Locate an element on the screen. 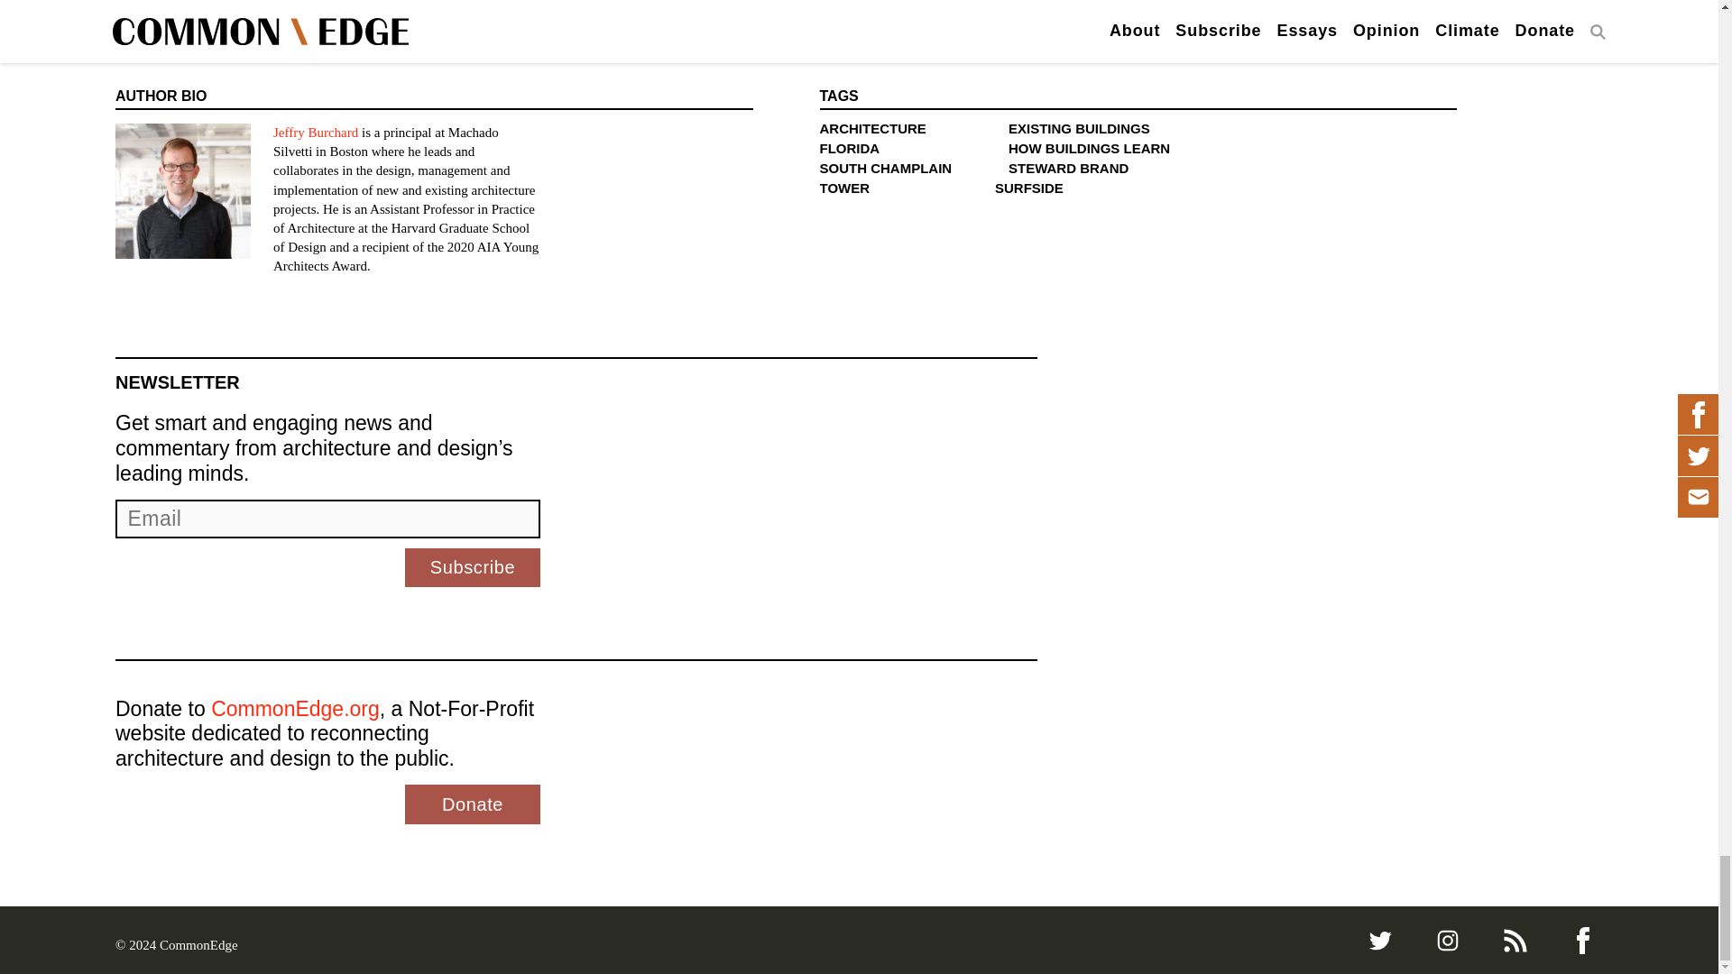 This screenshot has height=974, width=1732. Subscribe is located at coordinates (473, 568).